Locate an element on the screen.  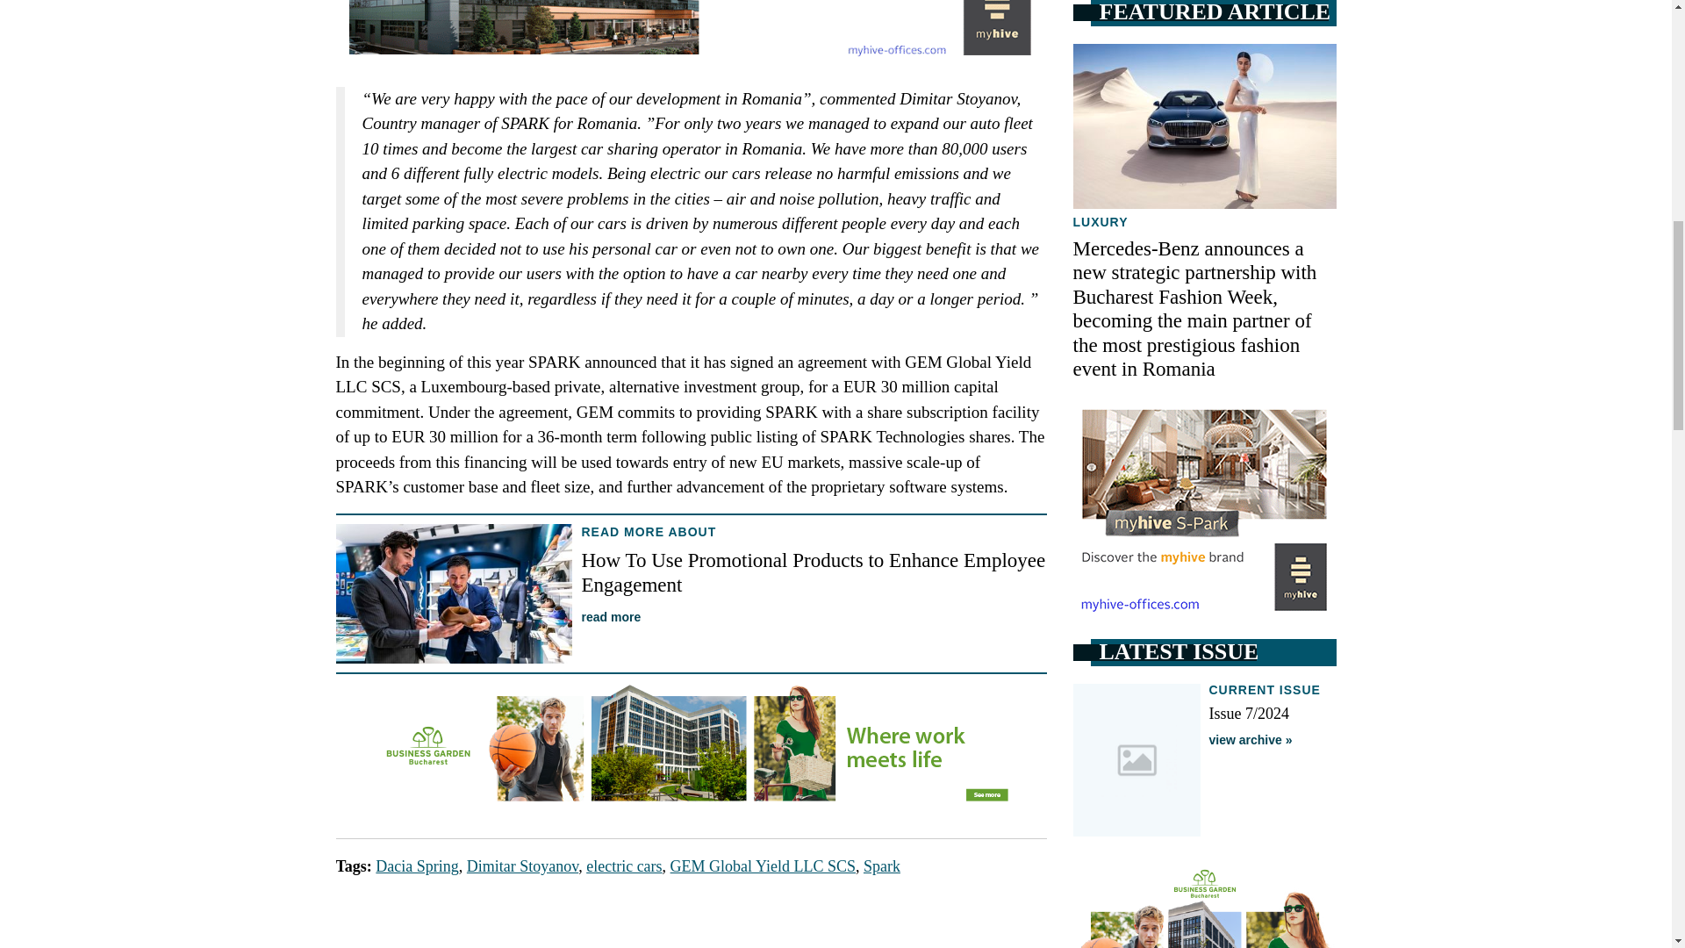
Dimitar Stoyanov is located at coordinates (521, 865).